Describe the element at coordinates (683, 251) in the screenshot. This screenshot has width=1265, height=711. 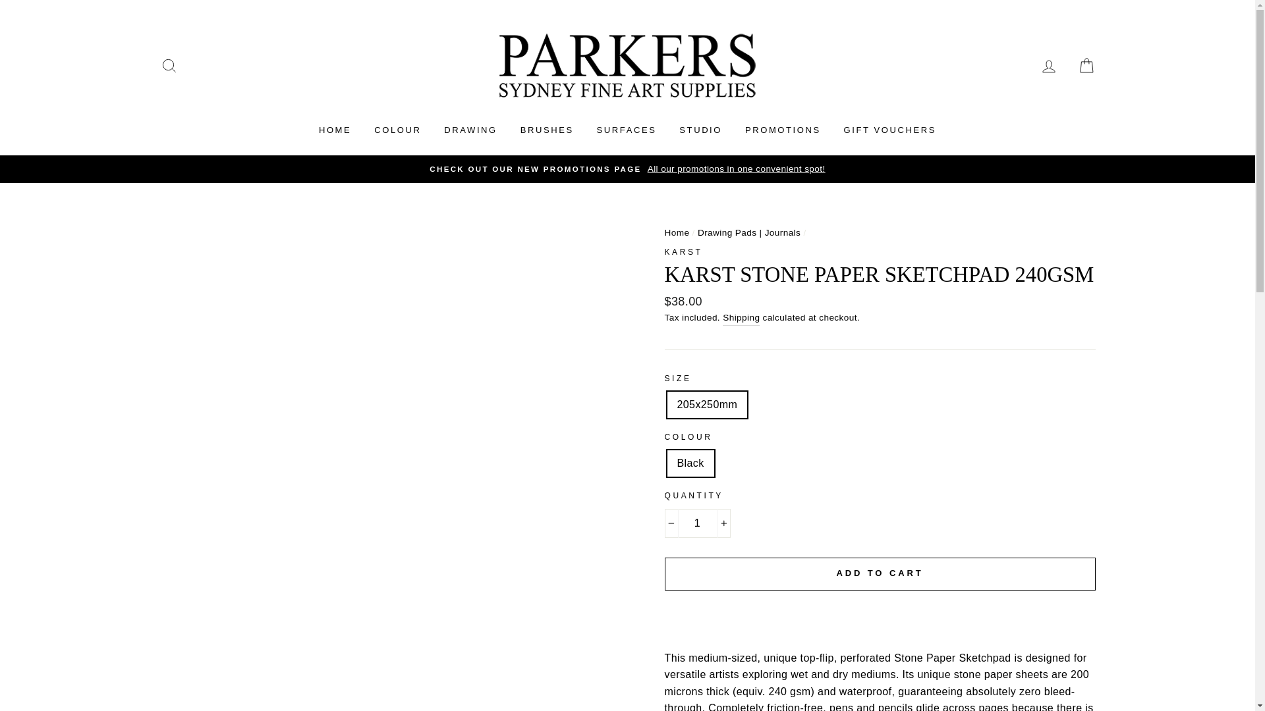
I see `Karst` at that location.